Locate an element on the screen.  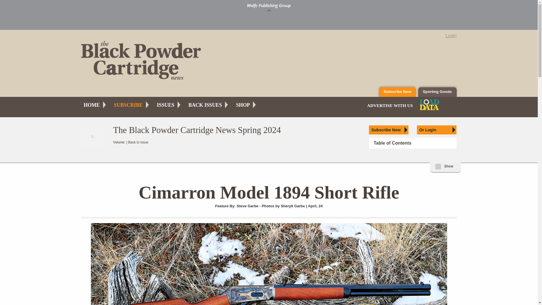
Sporting Goods is located at coordinates (437, 92).